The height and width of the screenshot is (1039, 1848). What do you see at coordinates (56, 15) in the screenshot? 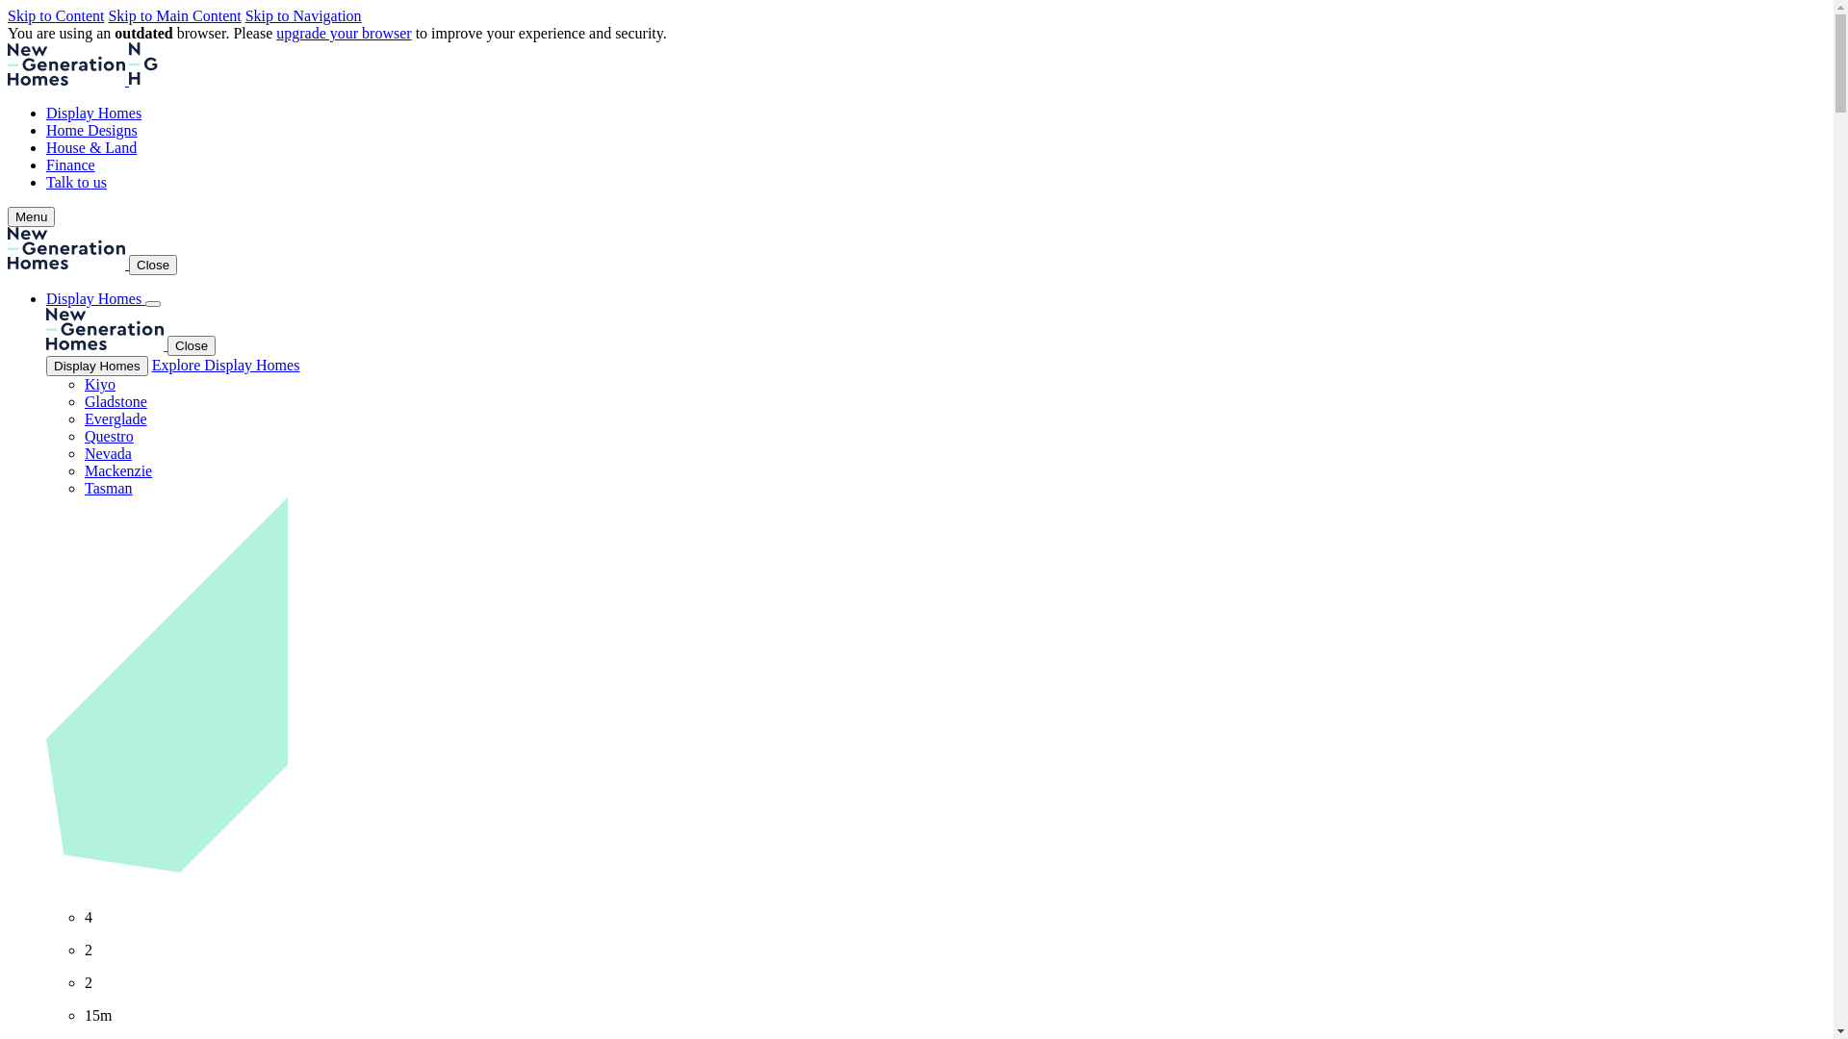
I see `Skip to Content` at bounding box center [56, 15].